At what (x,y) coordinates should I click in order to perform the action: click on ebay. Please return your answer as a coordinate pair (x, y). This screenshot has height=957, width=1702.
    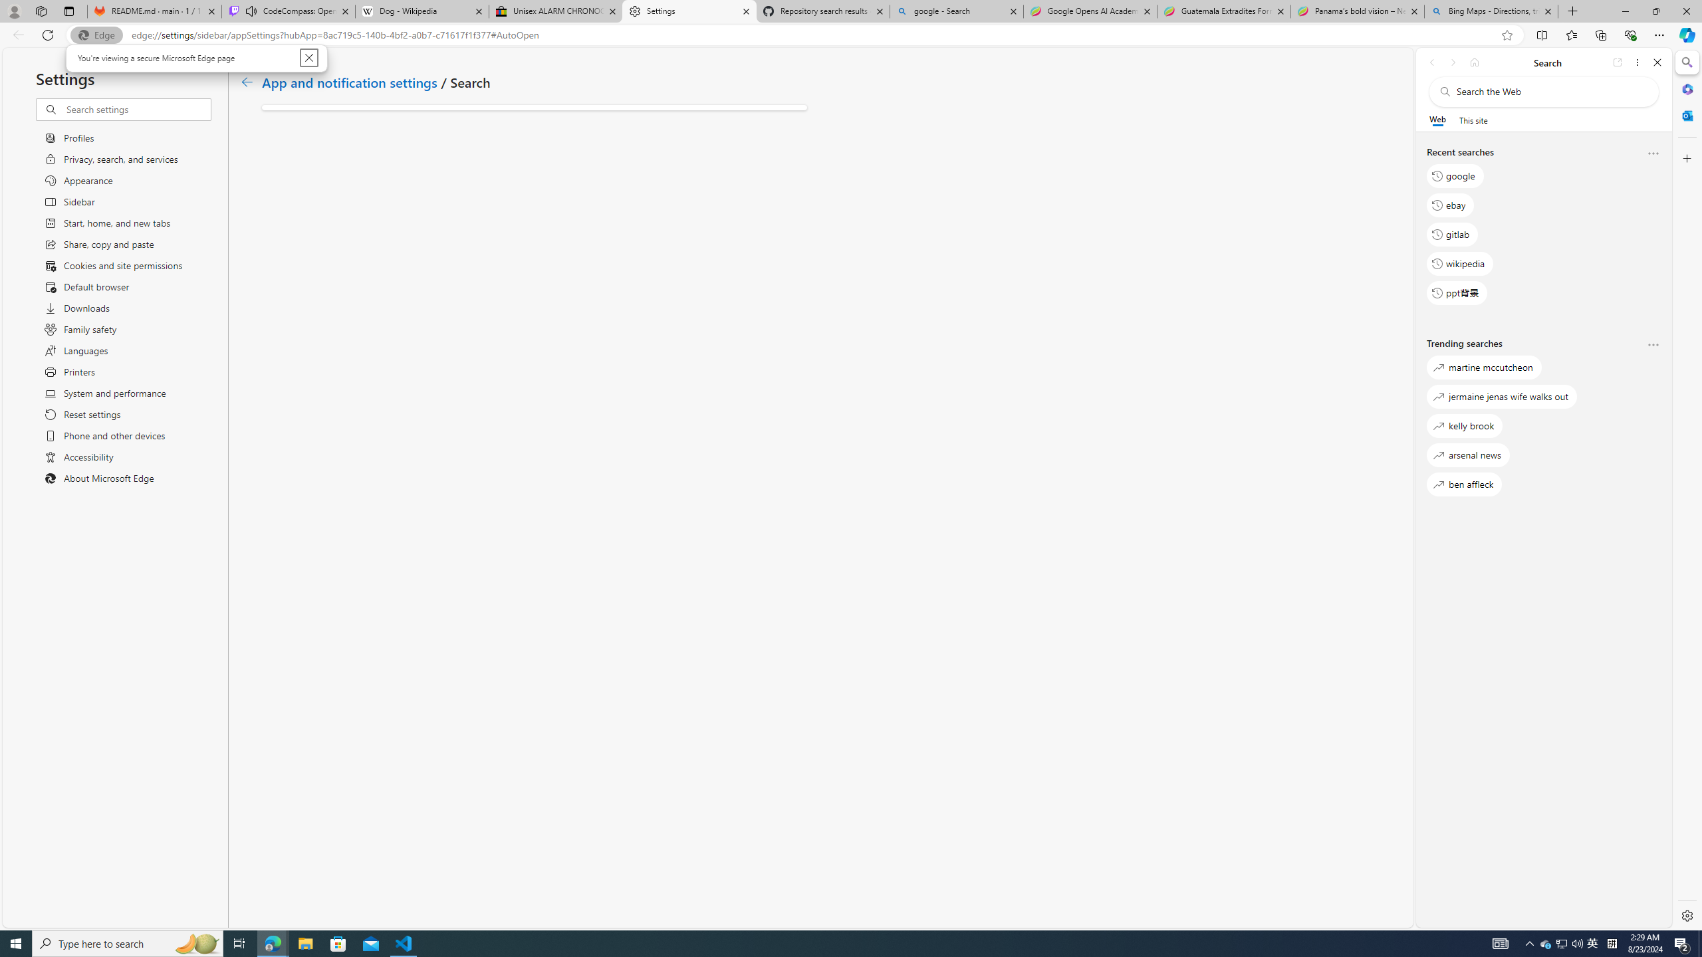
    Looking at the image, I should click on (1449, 205).